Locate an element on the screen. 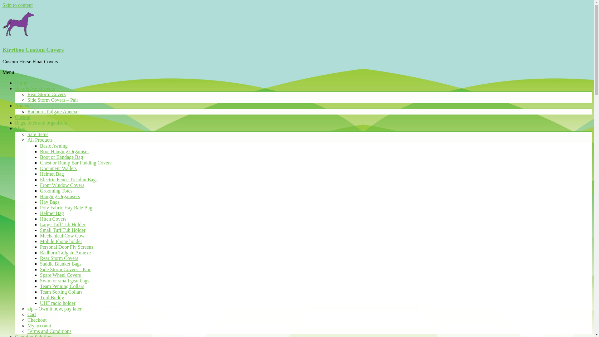  Electric Fence Tread in Bags is located at coordinates (69, 180).